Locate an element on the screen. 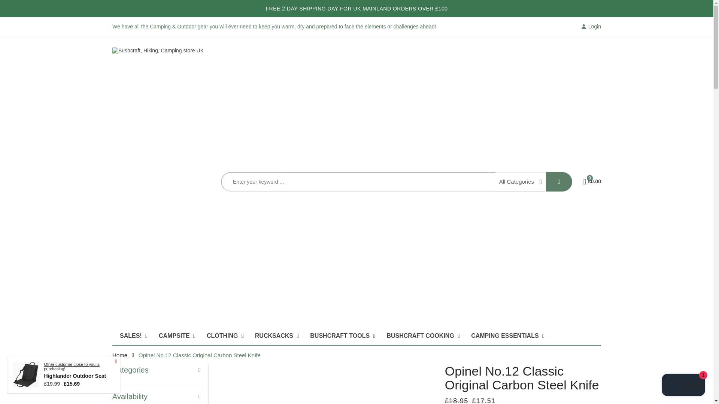 Image resolution: width=719 pixels, height=404 pixels. Shopify online store chat is located at coordinates (683, 386).